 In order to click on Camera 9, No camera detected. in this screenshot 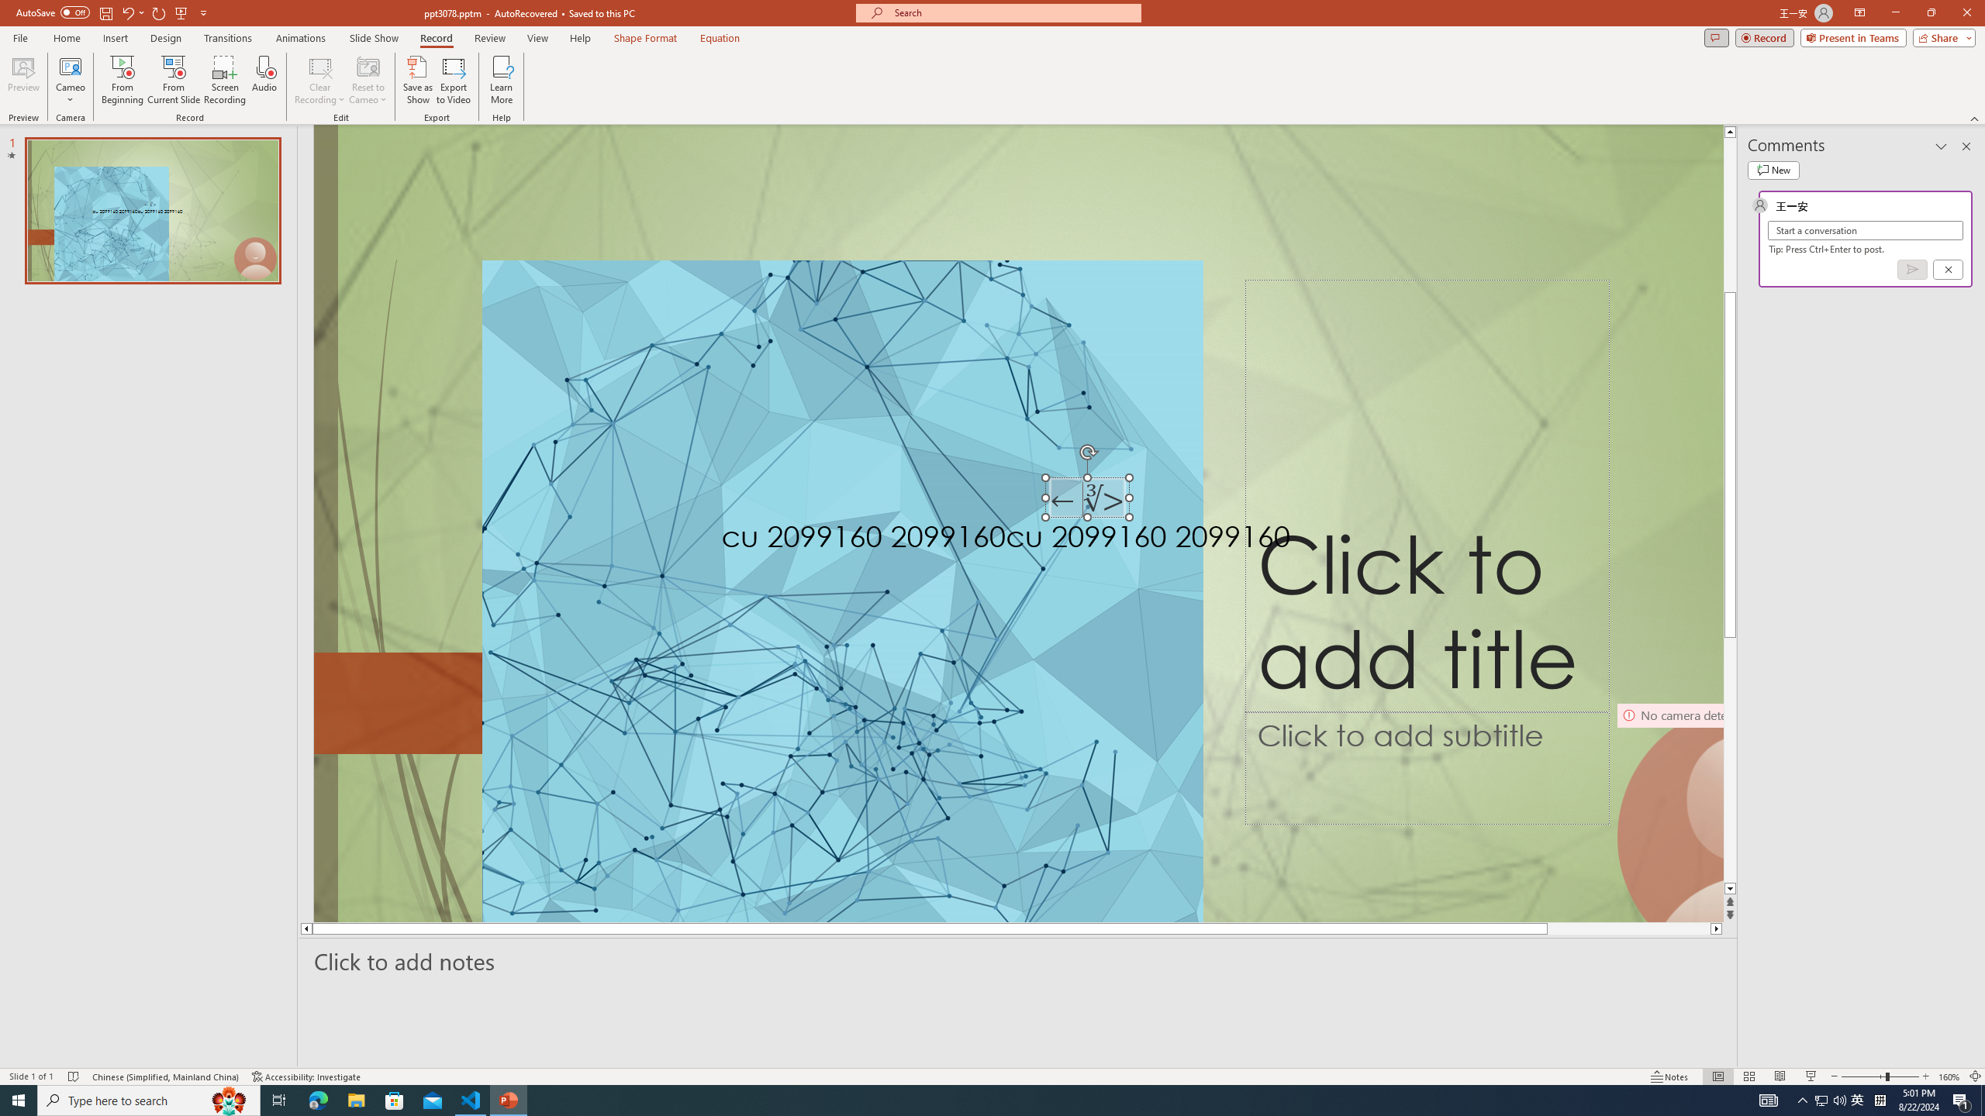, I will do `click(1669, 811)`.